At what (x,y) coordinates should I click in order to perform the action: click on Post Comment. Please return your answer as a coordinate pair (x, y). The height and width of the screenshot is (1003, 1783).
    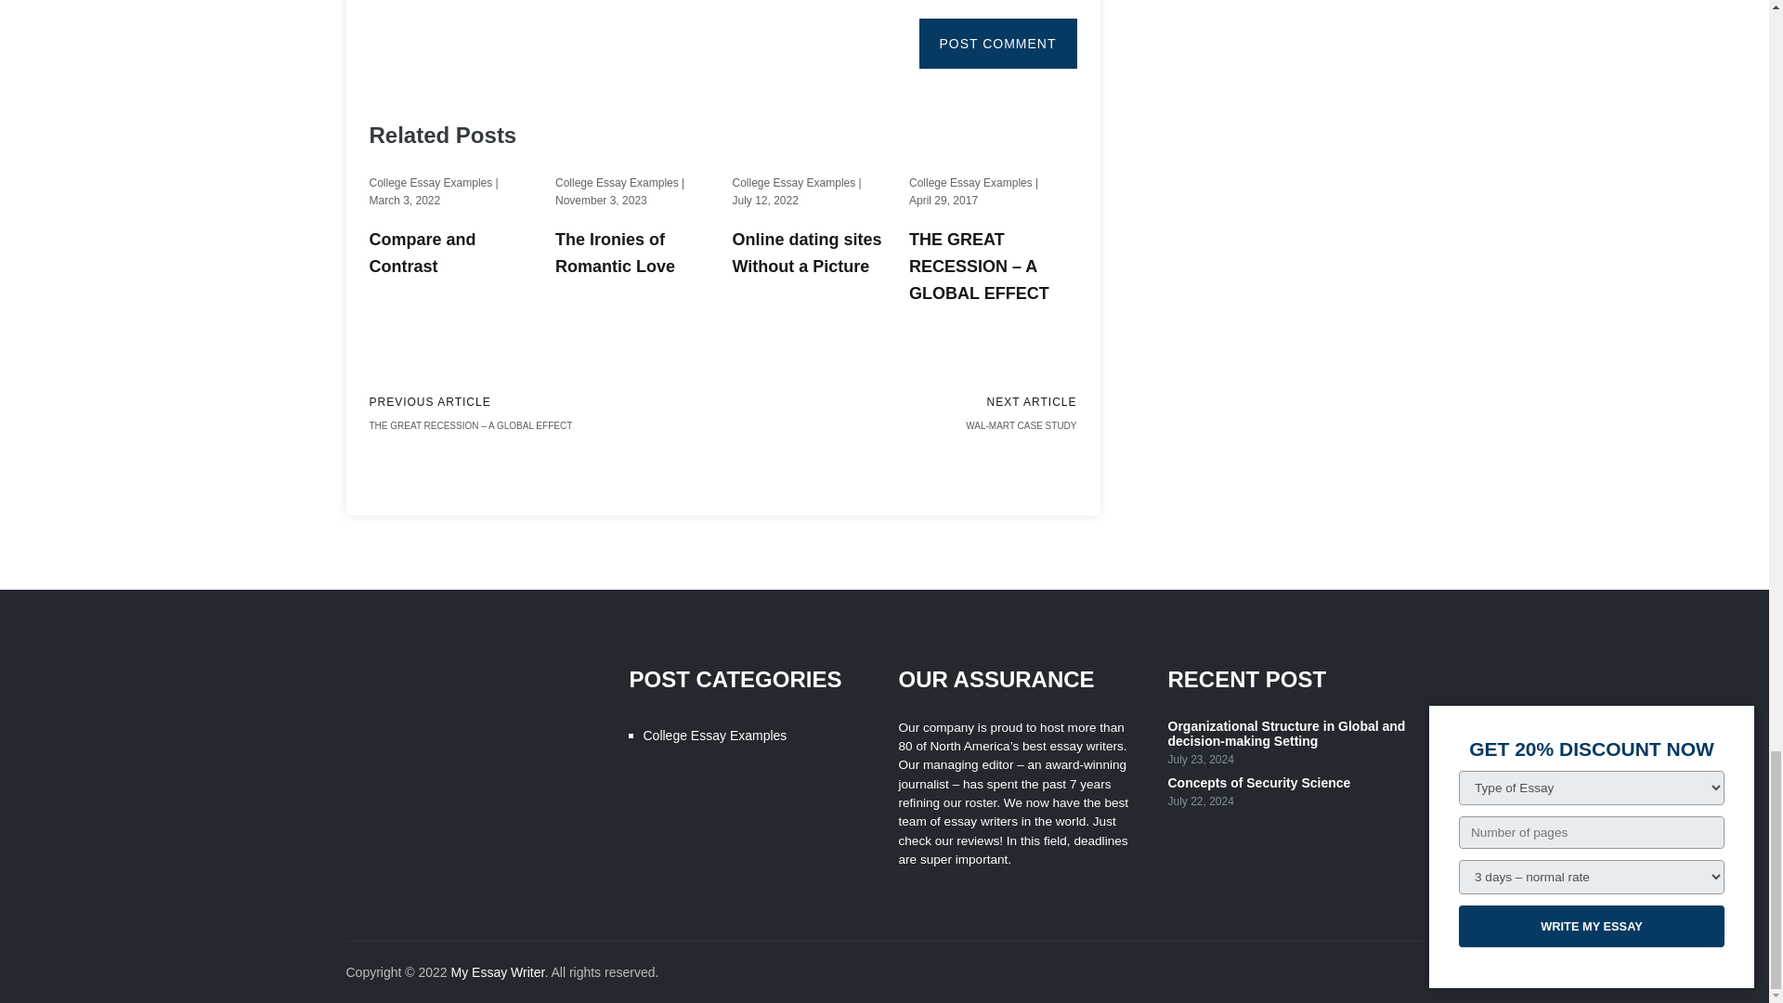
    Looking at the image, I should click on (997, 44).